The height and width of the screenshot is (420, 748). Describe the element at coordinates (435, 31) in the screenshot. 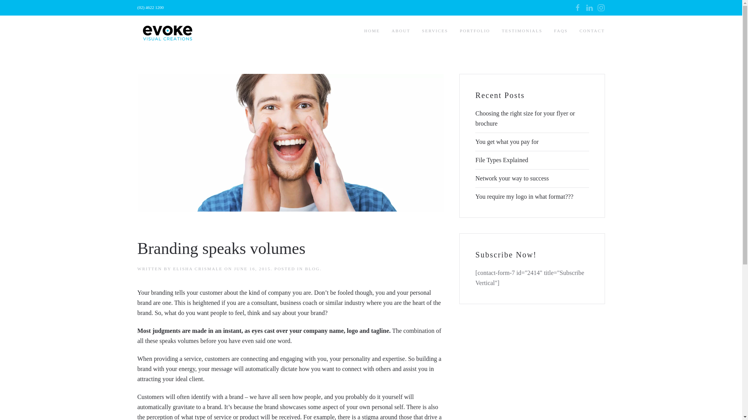

I see `SERVICES` at that location.